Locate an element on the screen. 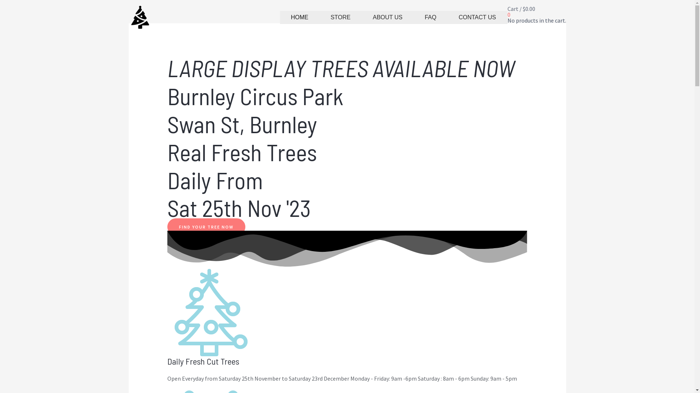  FAQ is located at coordinates (431, 17).